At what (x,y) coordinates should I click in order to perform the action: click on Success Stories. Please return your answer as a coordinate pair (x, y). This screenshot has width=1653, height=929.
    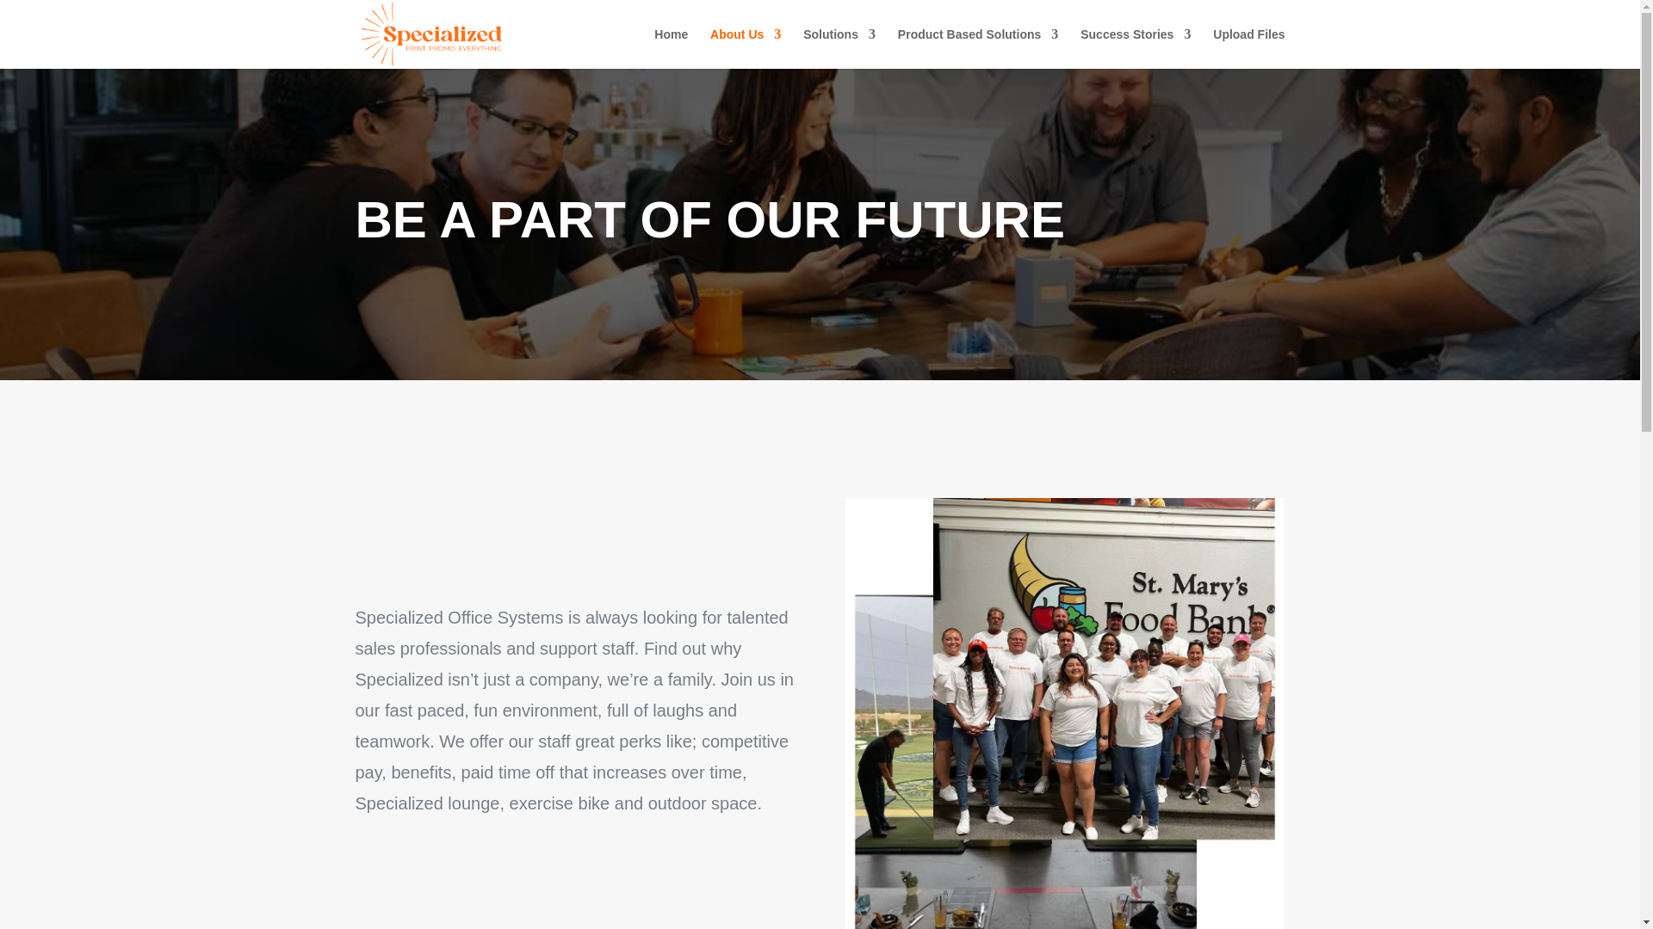
    Looking at the image, I should click on (1135, 48).